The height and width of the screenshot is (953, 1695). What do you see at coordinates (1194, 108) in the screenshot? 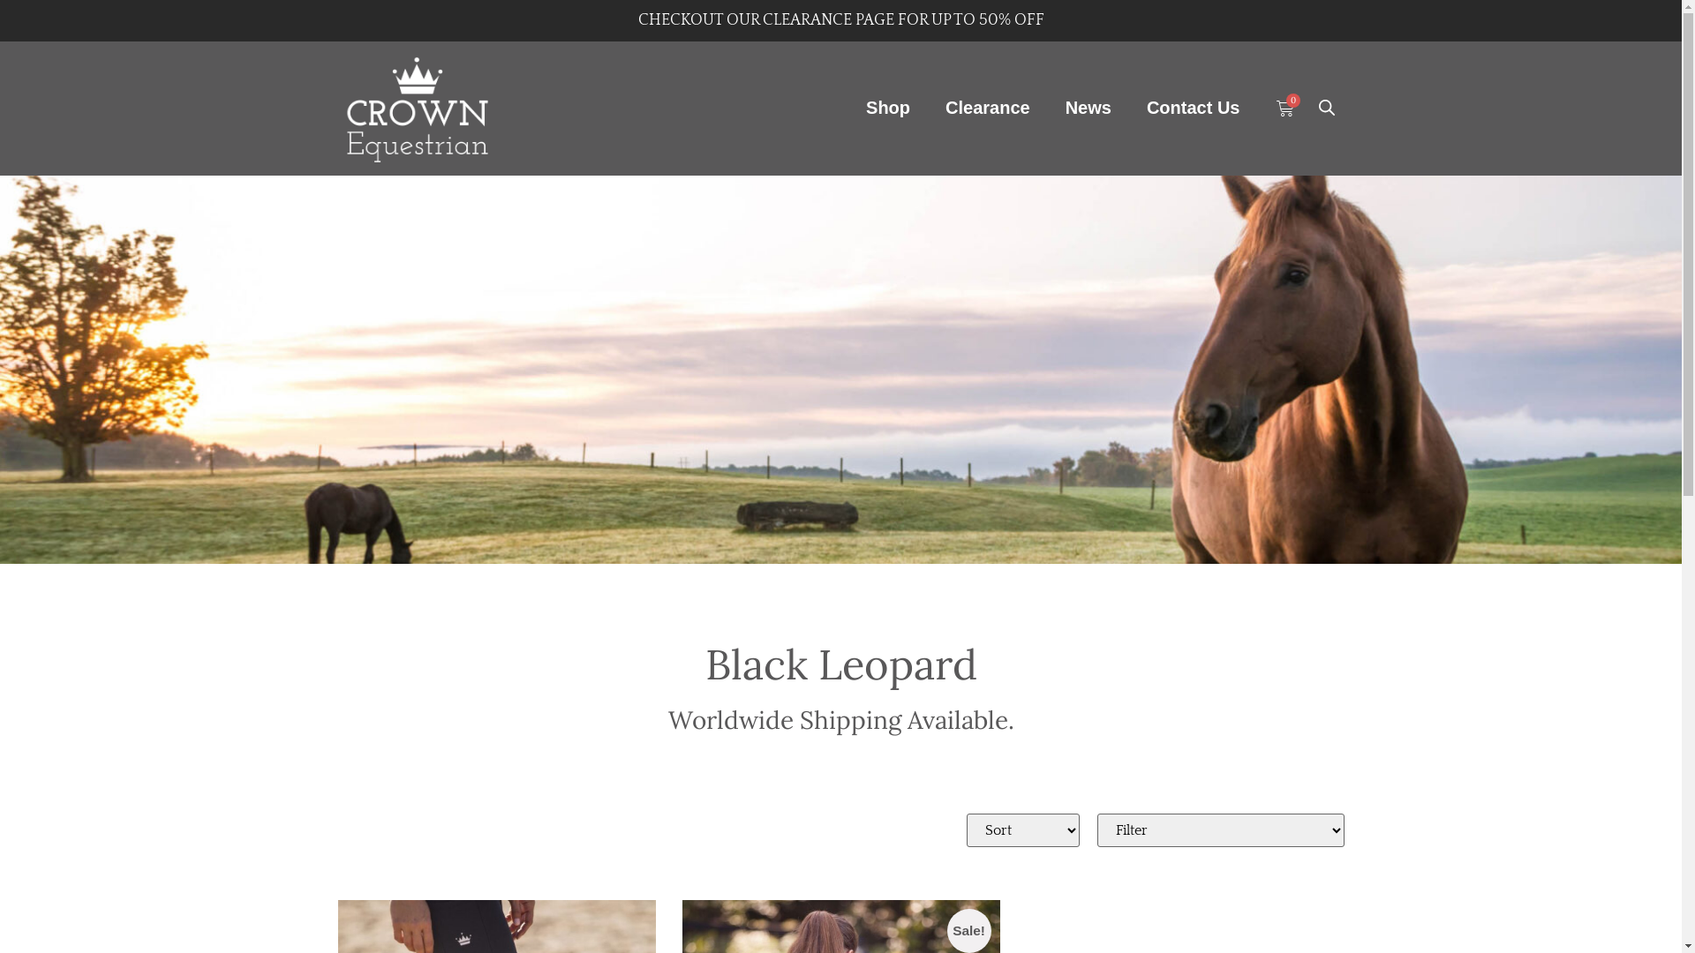
I see `Contact Us` at bounding box center [1194, 108].